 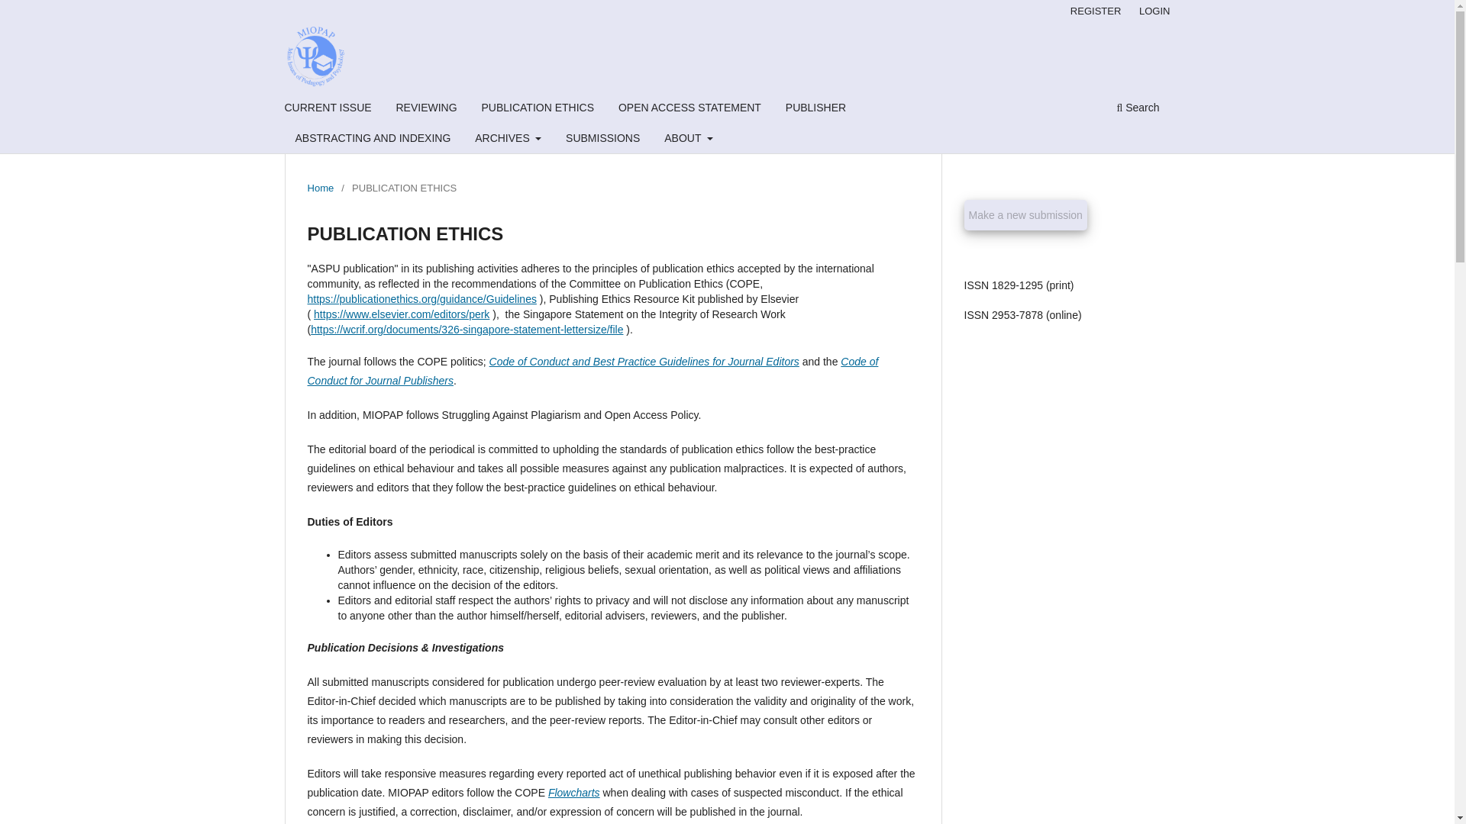 I want to click on ABOUT, so click(x=688, y=140).